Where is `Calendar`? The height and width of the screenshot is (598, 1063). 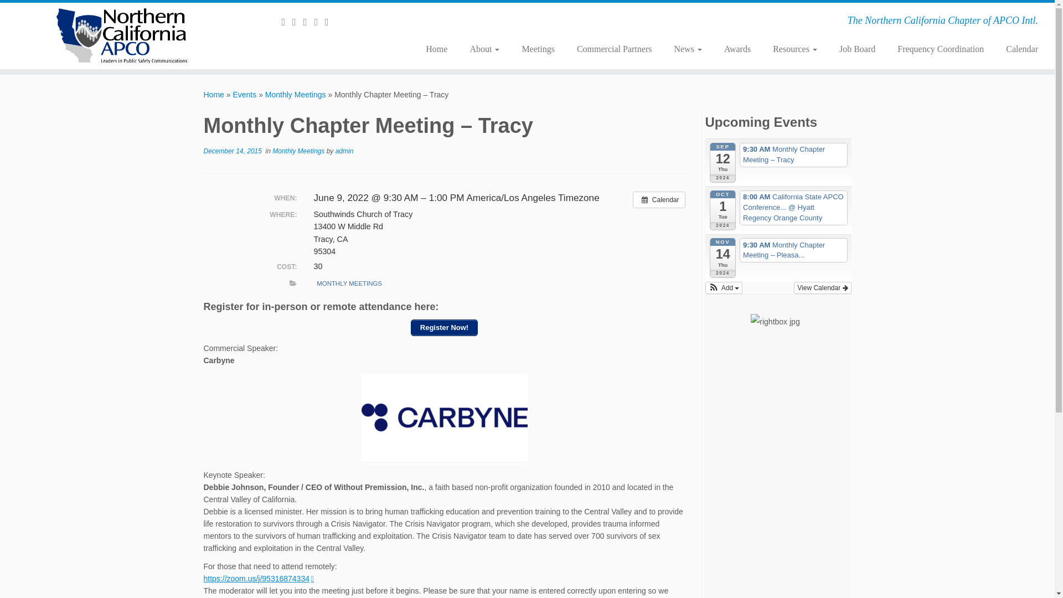 Calendar is located at coordinates (658, 199).